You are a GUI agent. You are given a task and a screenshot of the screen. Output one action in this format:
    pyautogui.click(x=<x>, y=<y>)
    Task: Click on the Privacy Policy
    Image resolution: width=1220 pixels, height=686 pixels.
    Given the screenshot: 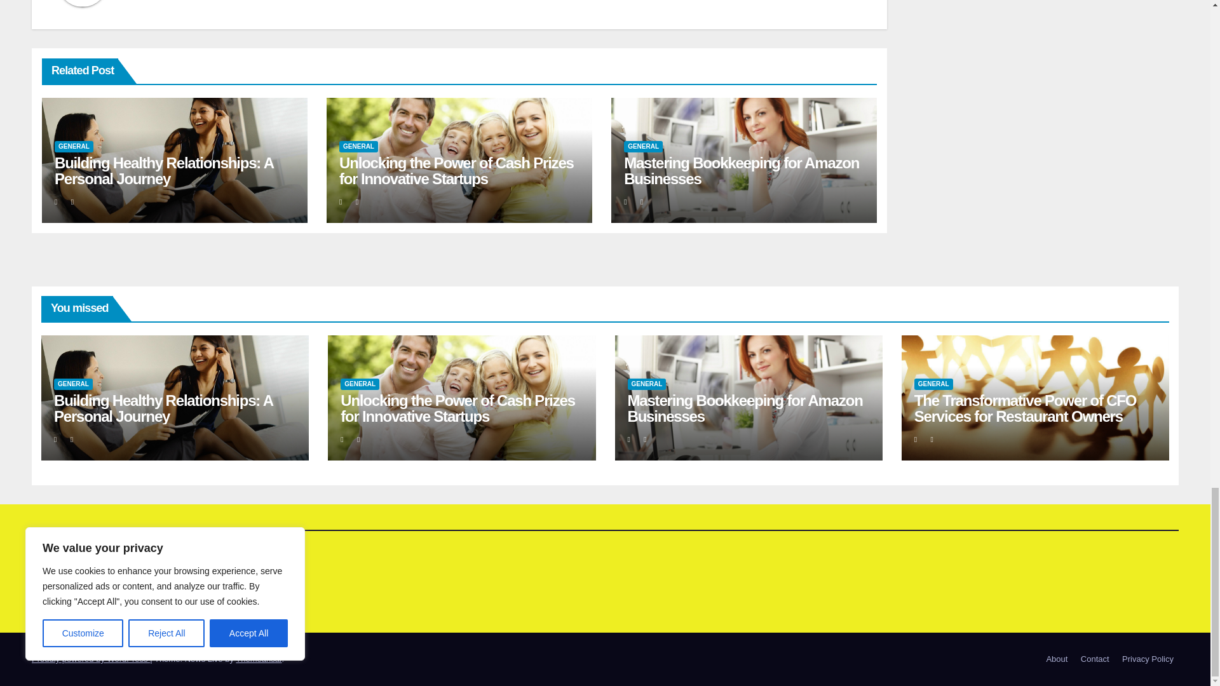 What is the action you would take?
    pyautogui.click(x=1148, y=659)
    